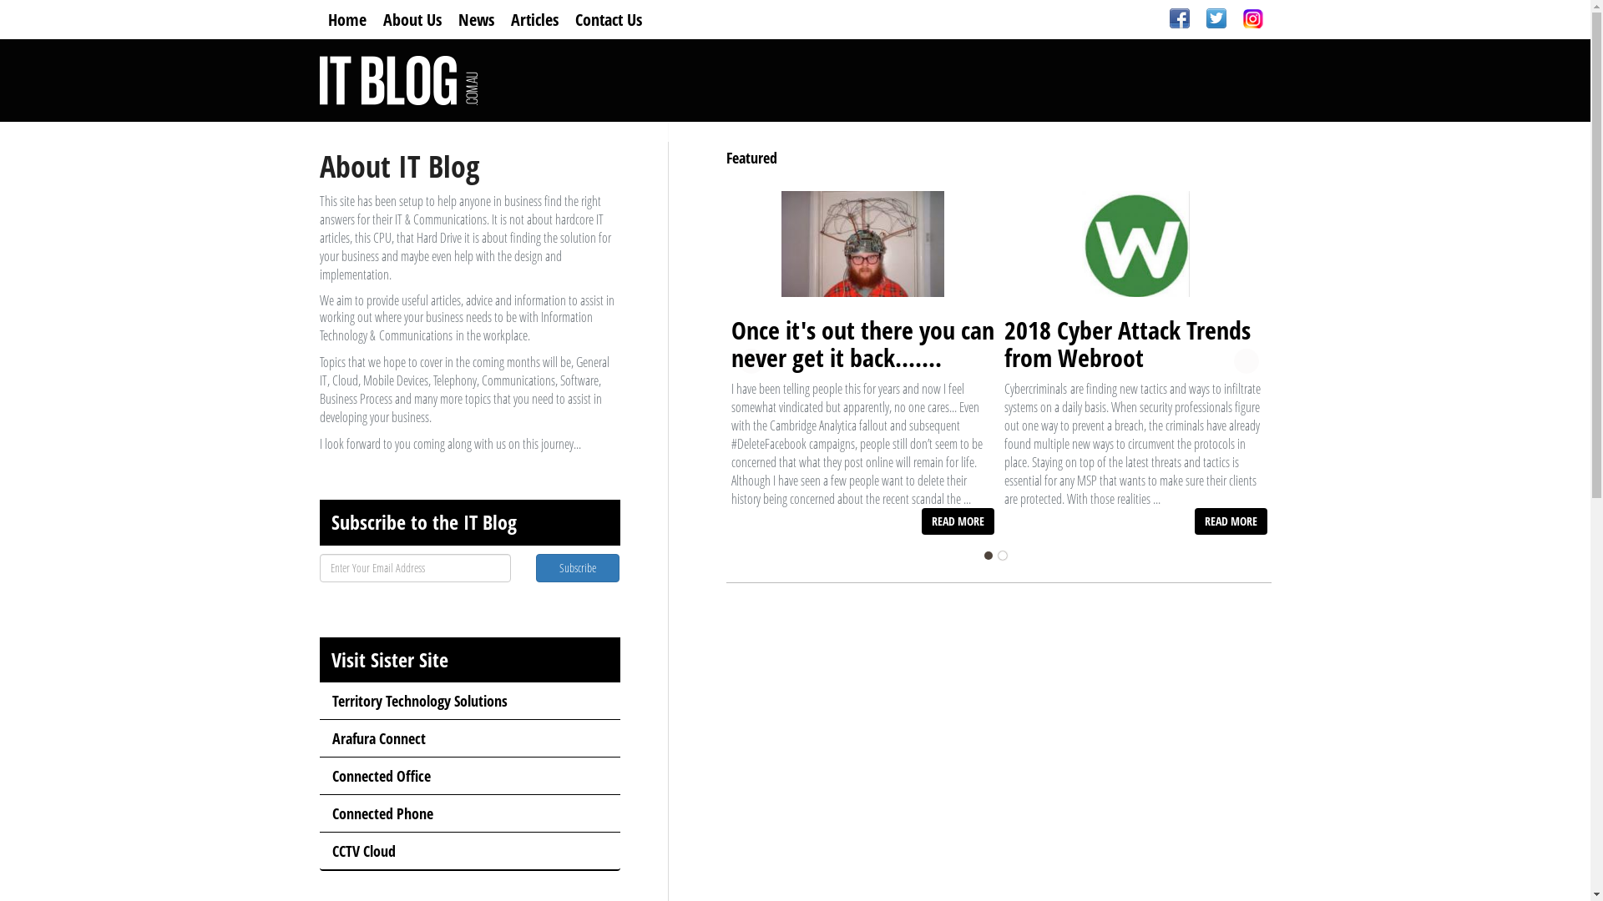 The width and height of the screenshot is (1603, 901). Describe the element at coordinates (578, 568) in the screenshot. I see `Subscribe` at that location.